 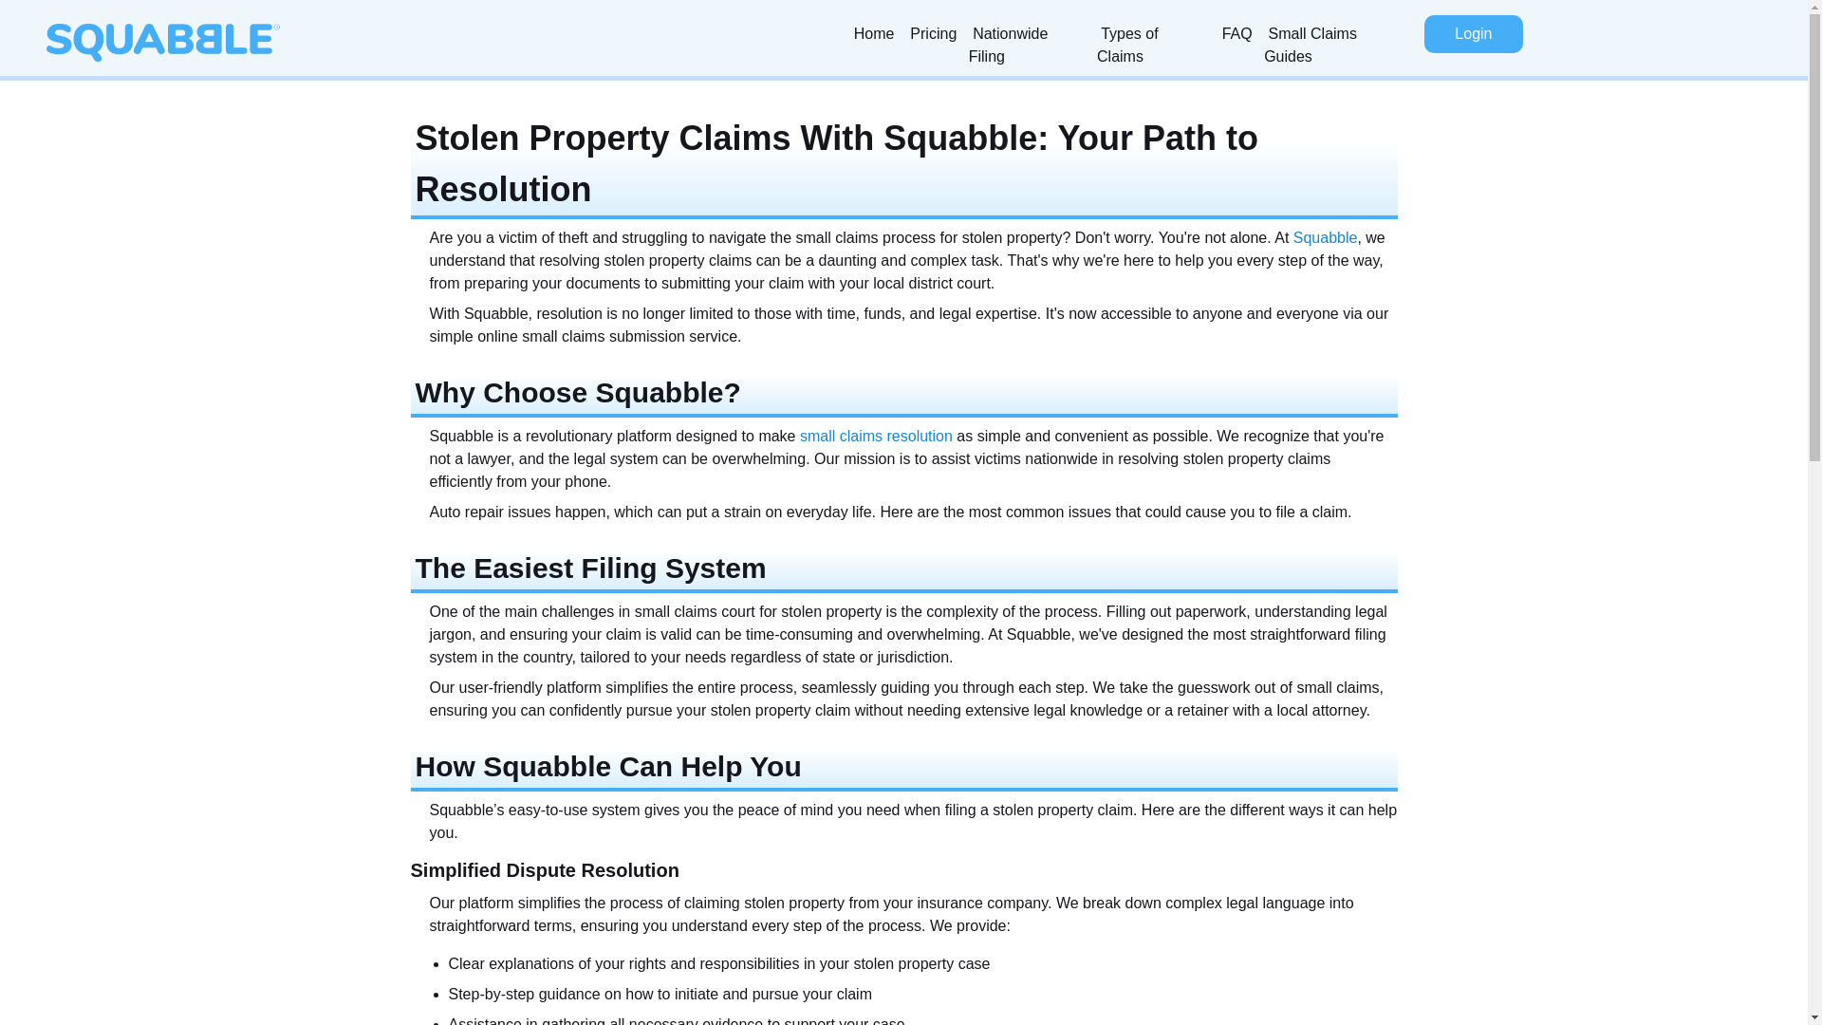 What do you see at coordinates (1152, 46) in the screenshot?
I see ` Types of Claims ` at bounding box center [1152, 46].